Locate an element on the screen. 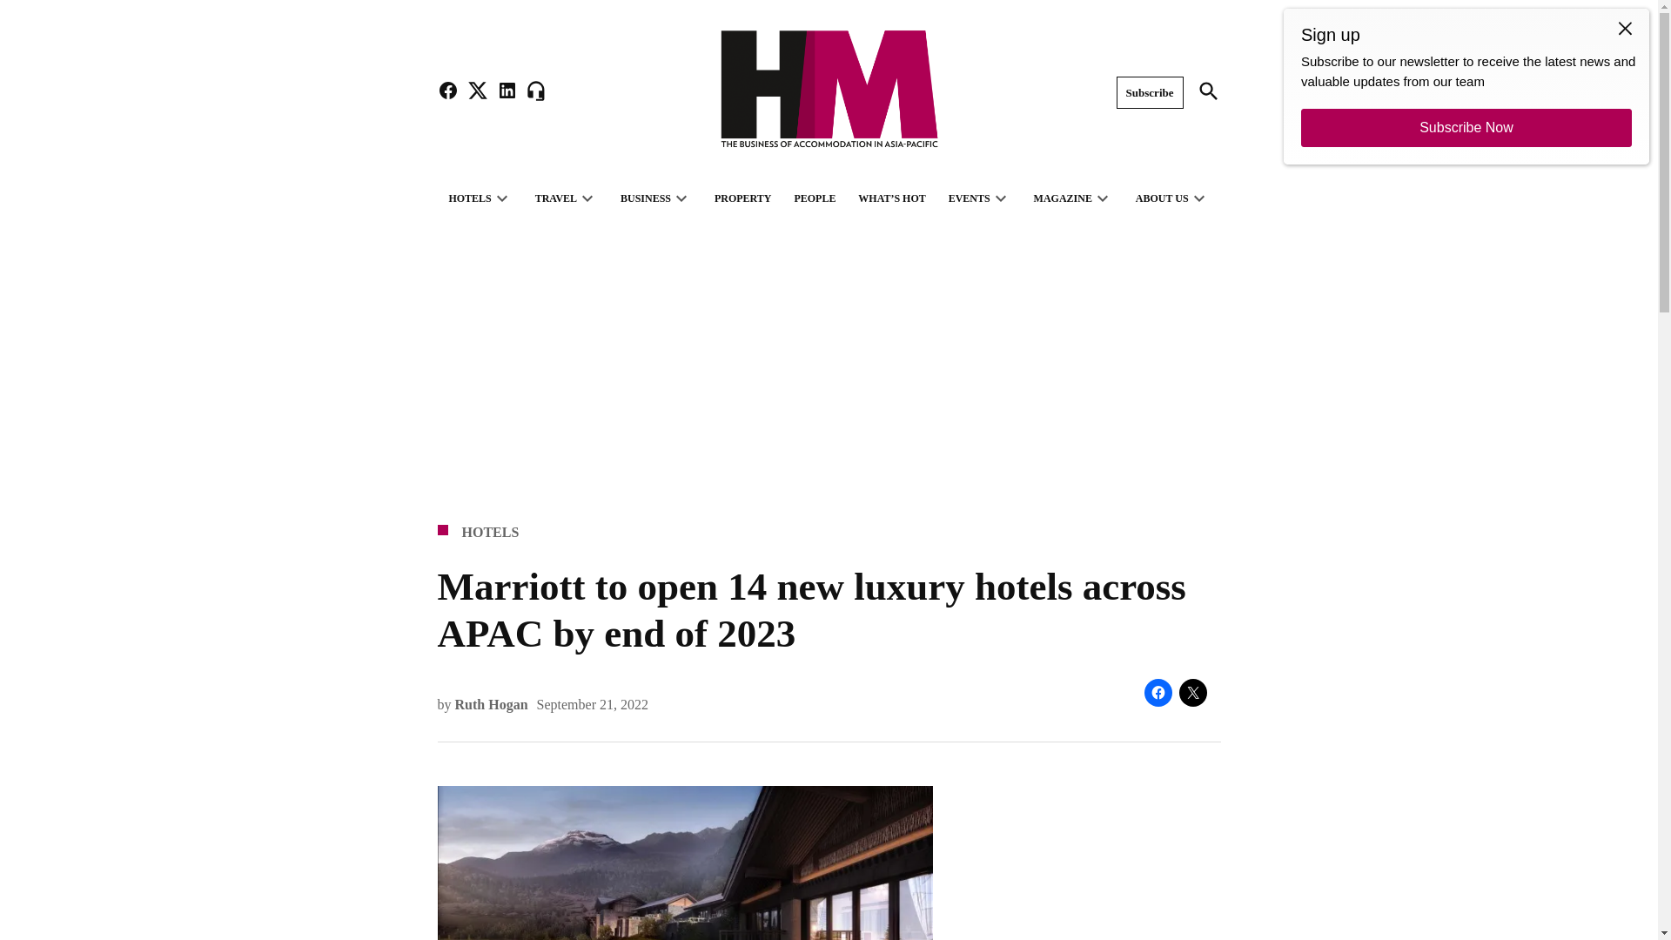 This screenshot has width=1671, height=940. Click to share on X is located at coordinates (1192, 693).